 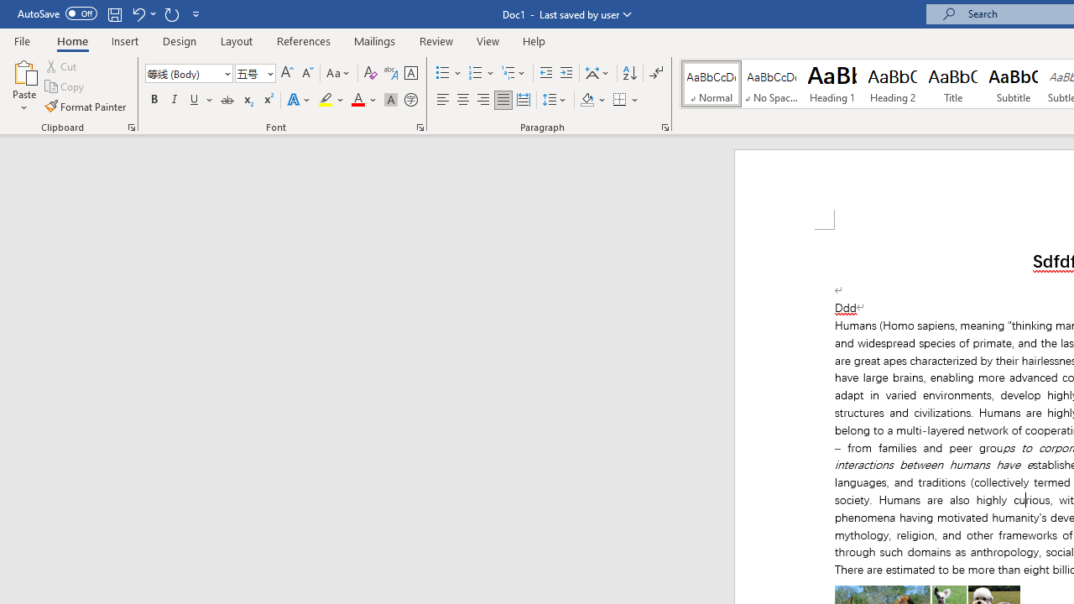 What do you see at coordinates (524, 101) in the screenshot?
I see `Distributed` at bounding box center [524, 101].